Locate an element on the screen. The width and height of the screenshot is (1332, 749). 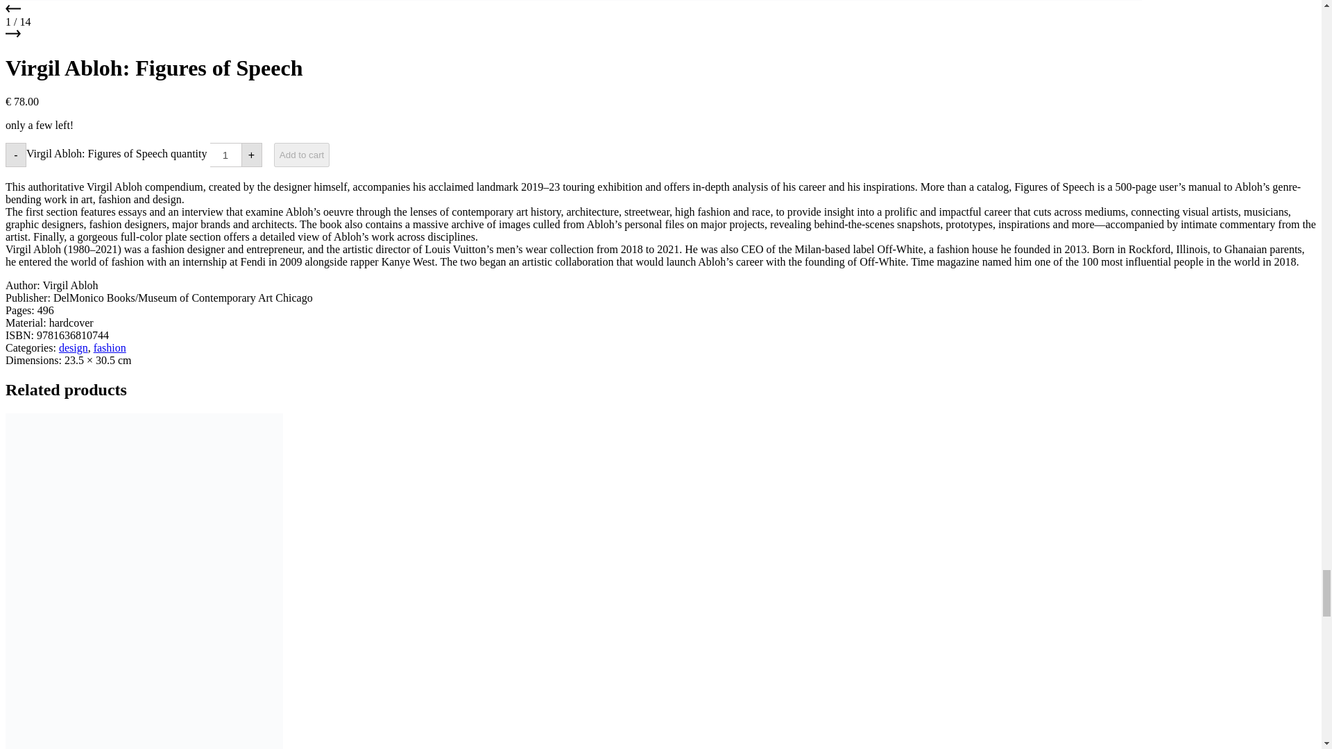
- is located at coordinates (15, 155).